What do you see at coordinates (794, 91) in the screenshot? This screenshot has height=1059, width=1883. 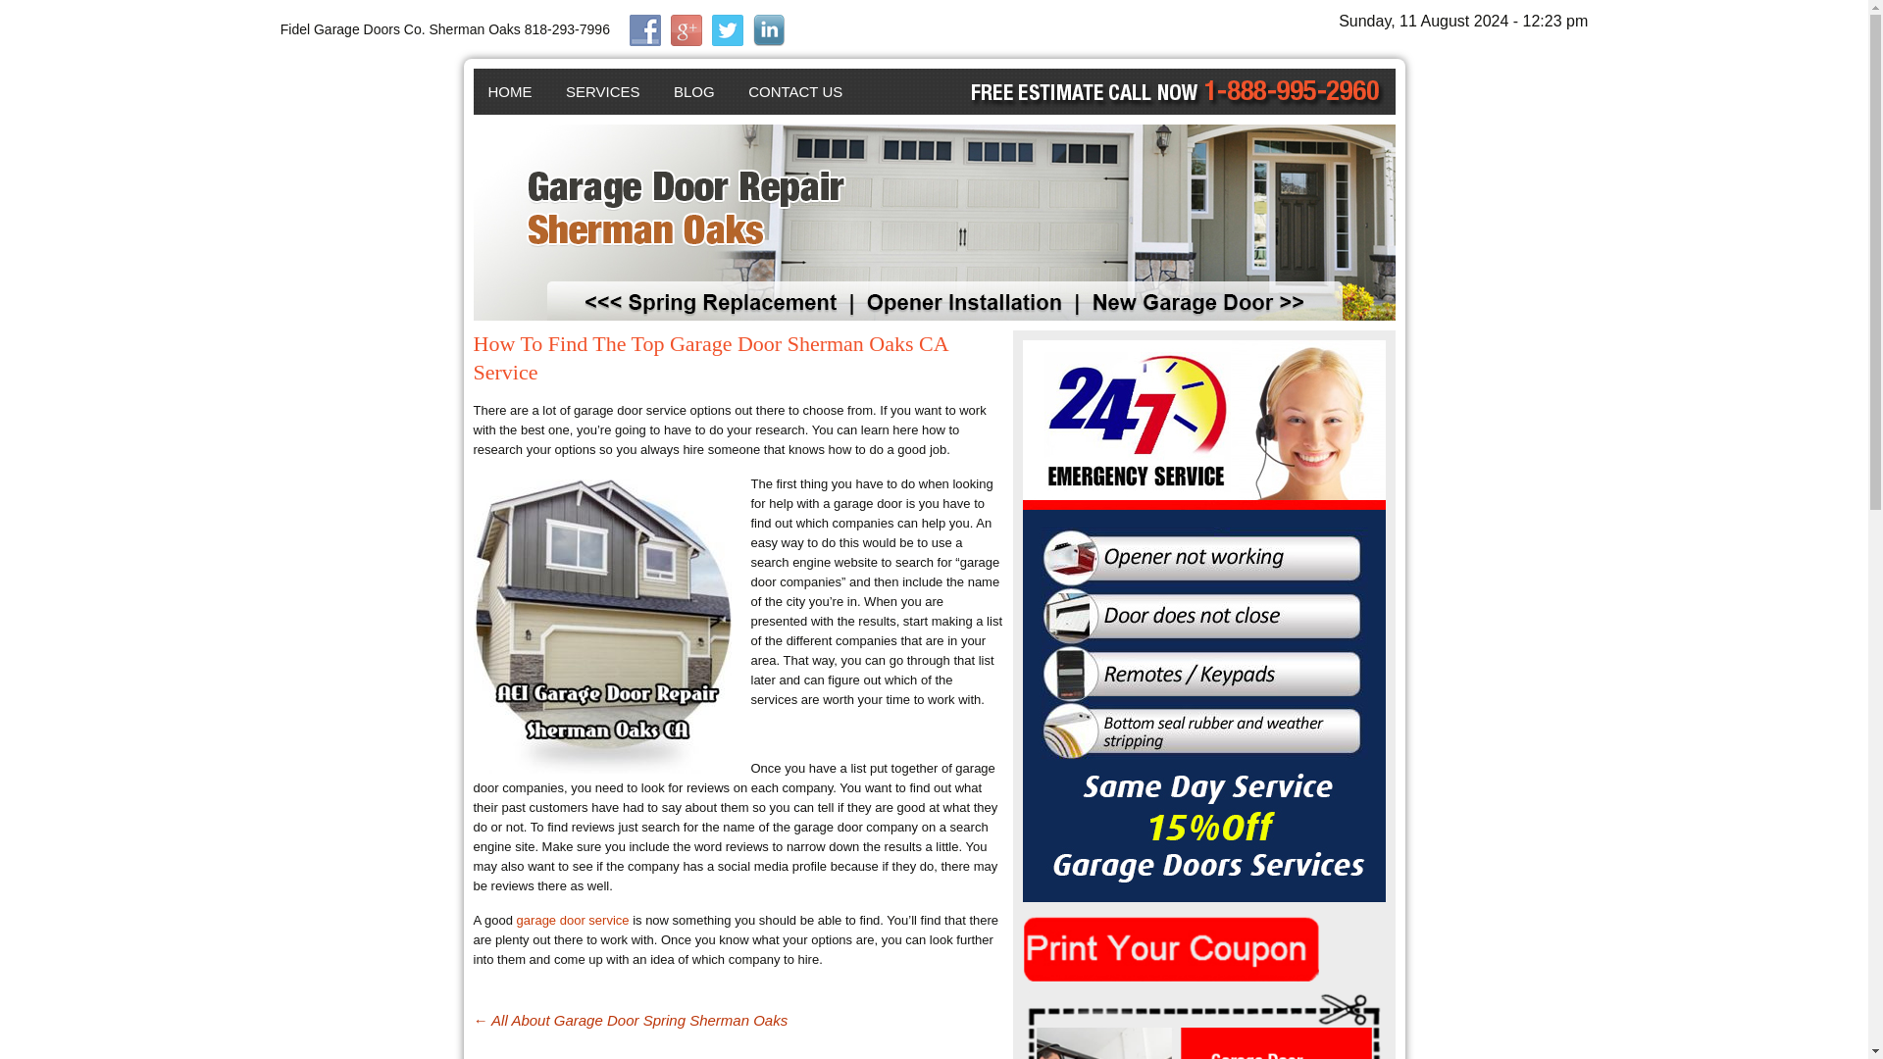 I see `CONTACT US` at bounding box center [794, 91].